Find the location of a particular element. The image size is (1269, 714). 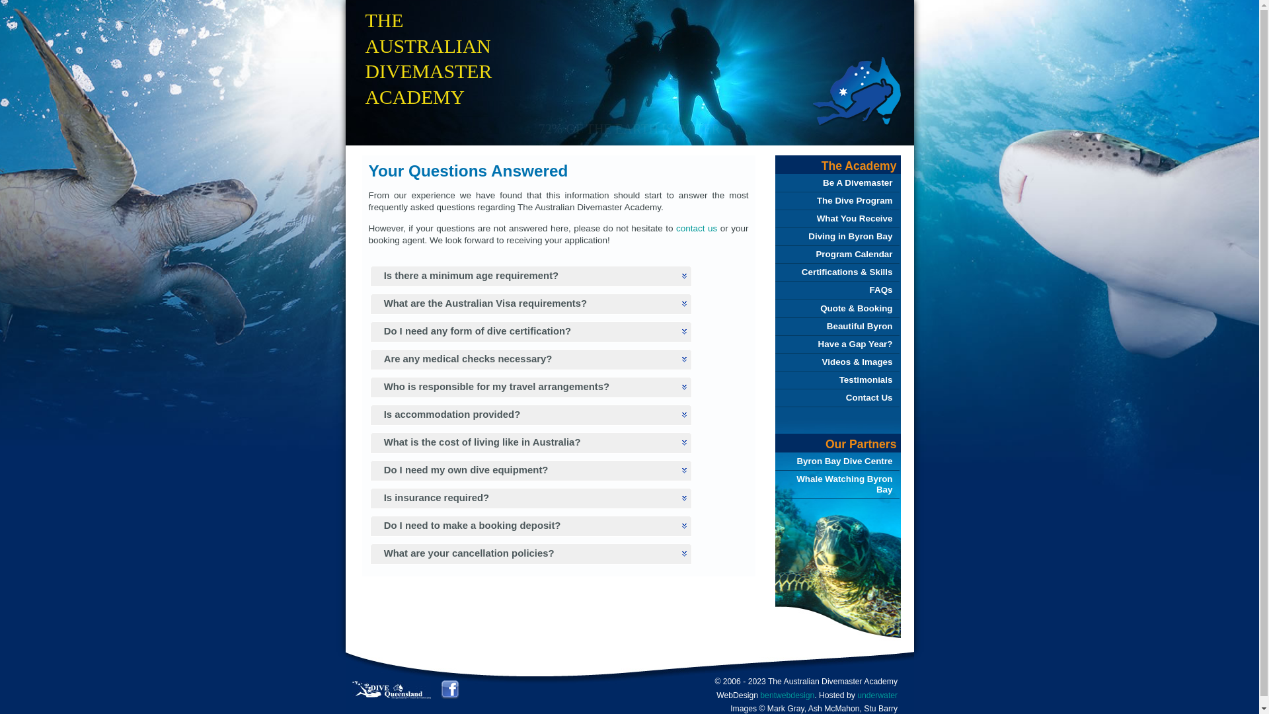

Videos & Images is located at coordinates (837, 362).